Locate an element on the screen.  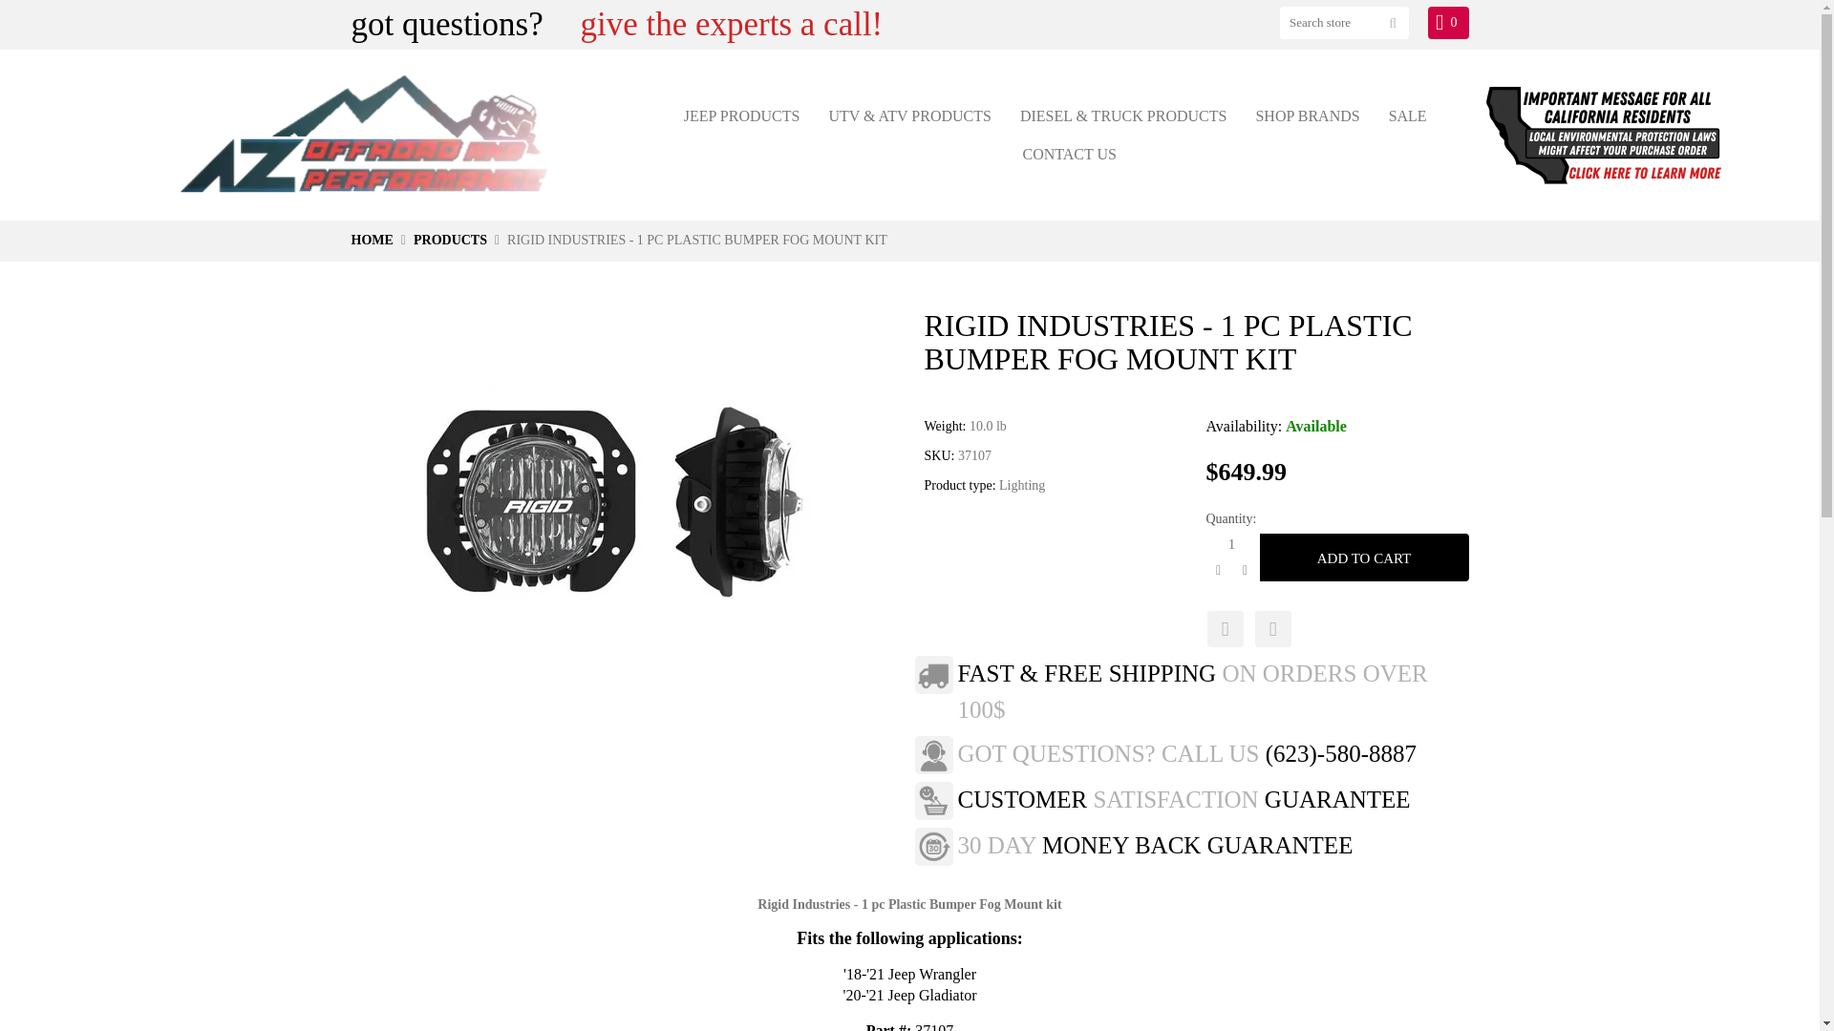
HOME is located at coordinates (373, 241).